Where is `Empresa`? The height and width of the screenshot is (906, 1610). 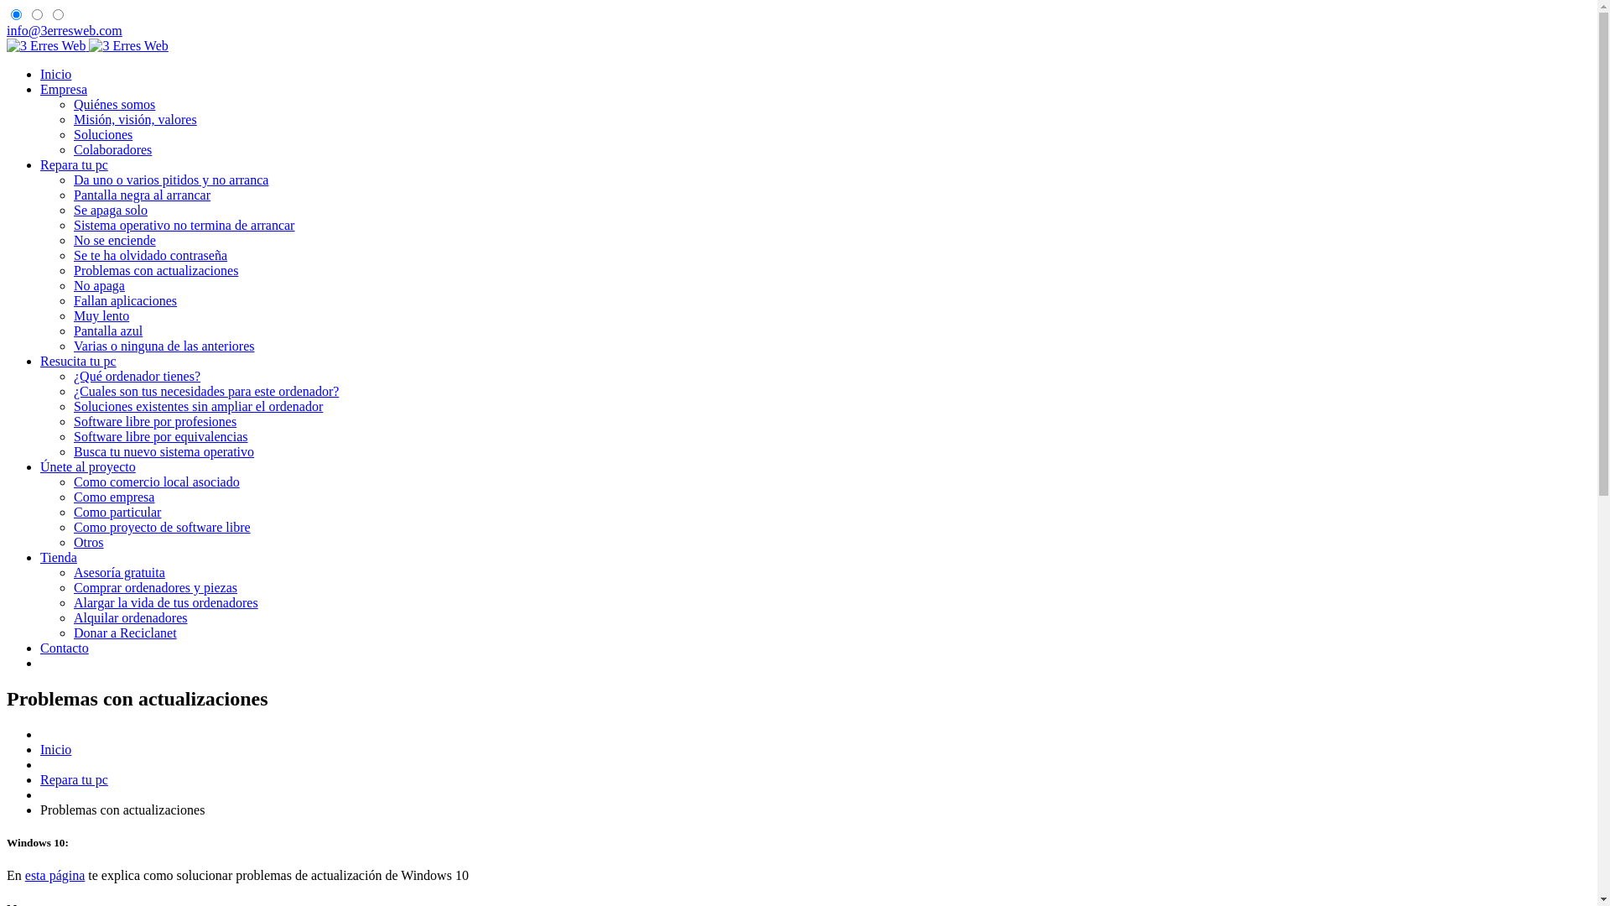
Empresa is located at coordinates (64, 89).